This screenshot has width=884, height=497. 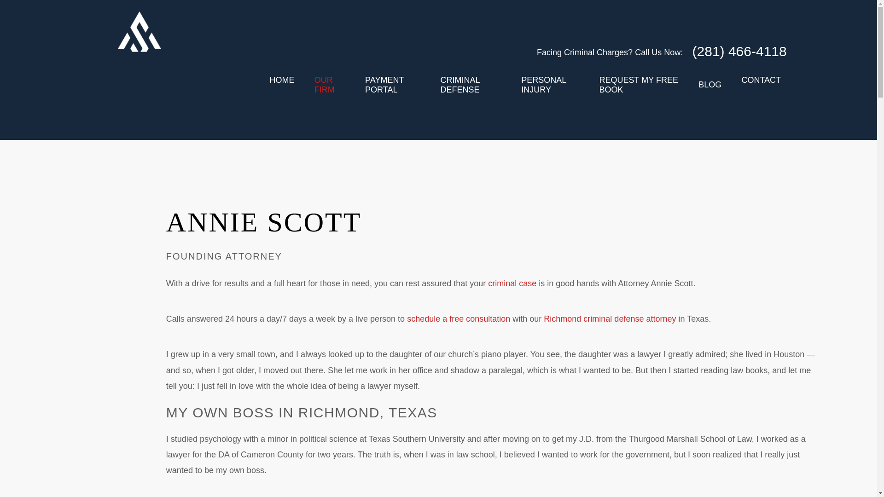 What do you see at coordinates (392, 86) in the screenshot?
I see `PAYMENT PORTAL` at bounding box center [392, 86].